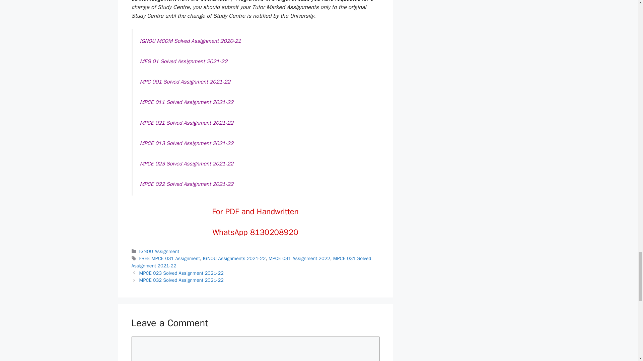 The width and height of the screenshot is (643, 361). What do you see at coordinates (251, 262) in the screenshot?
I see `MPCE 031 Solved Assignment 2021-22` at bounding box center [251, 262].